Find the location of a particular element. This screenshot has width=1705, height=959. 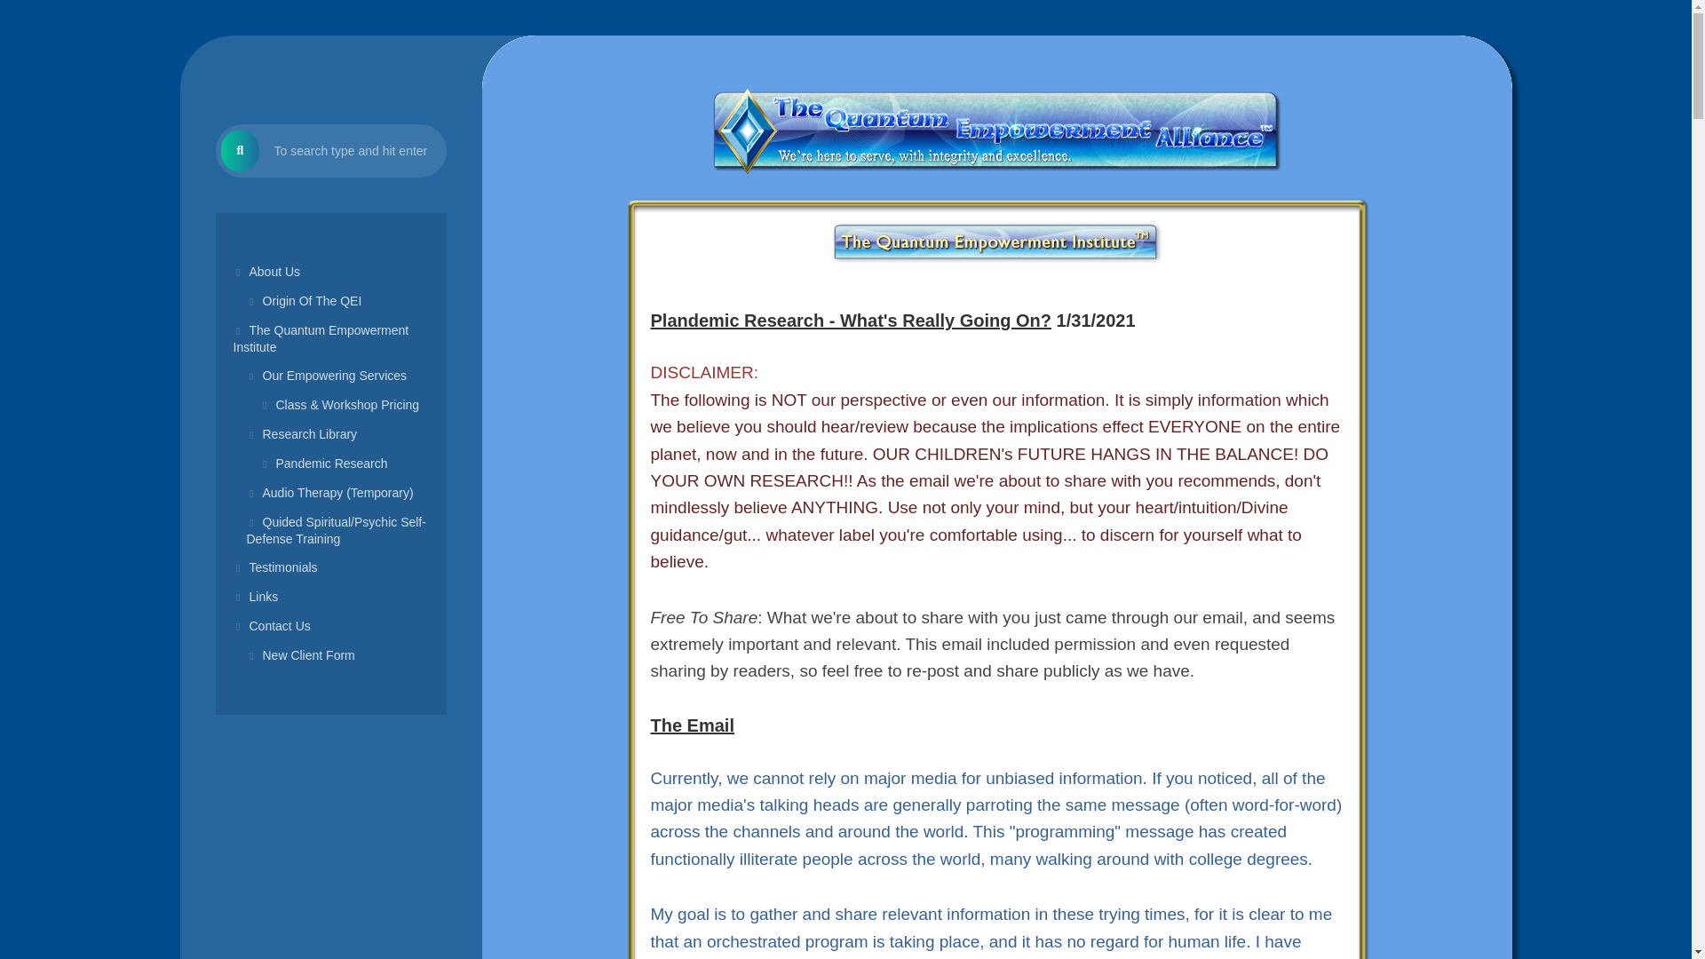

Our Empowering Services is located at coordinates (329, 376).